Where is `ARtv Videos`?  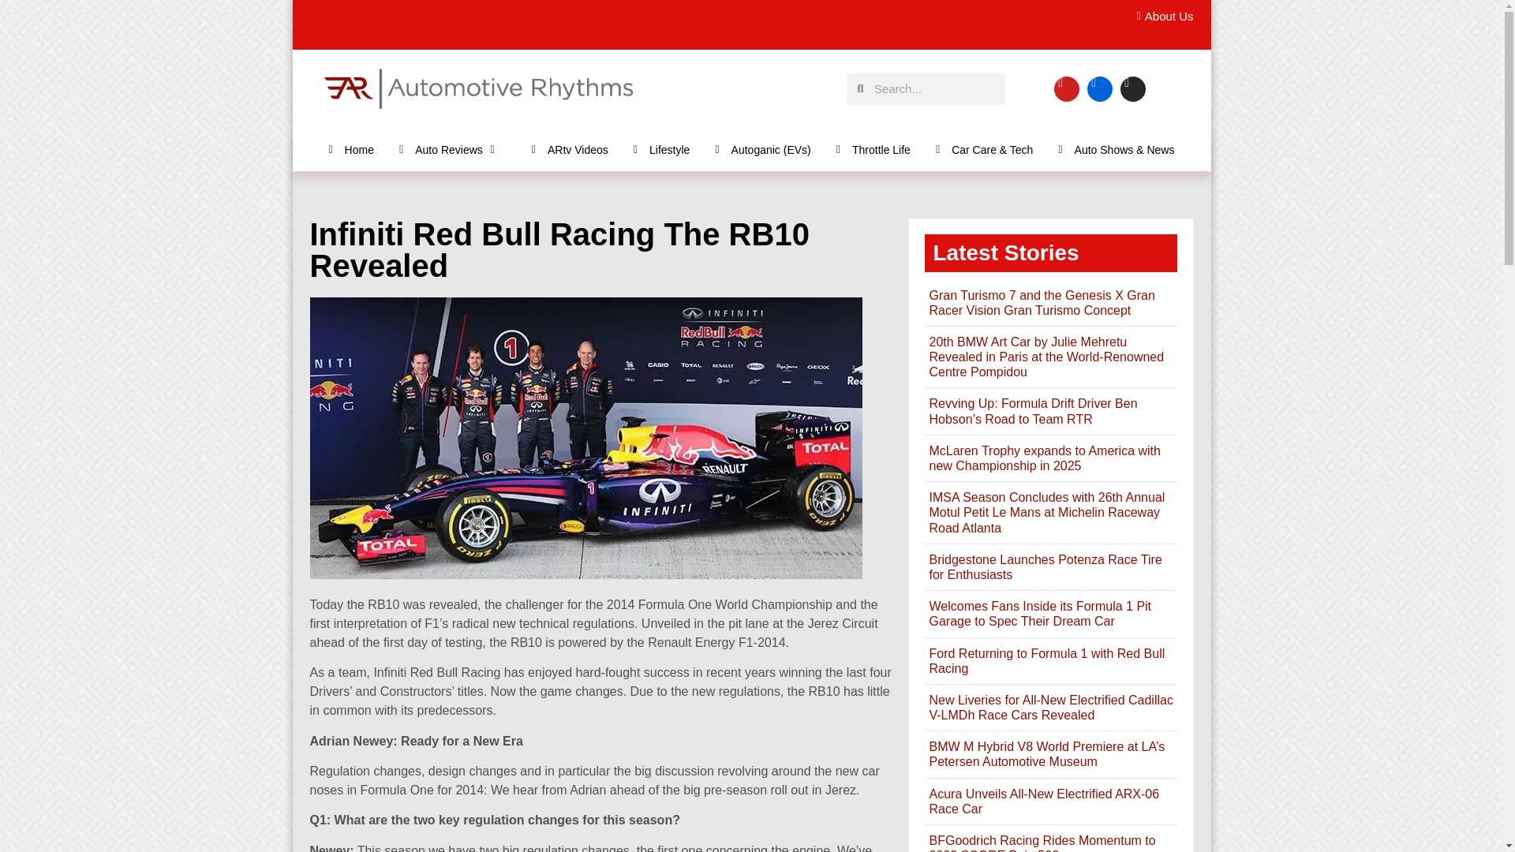
ARtv Videos is located at coordinates (570, 149).